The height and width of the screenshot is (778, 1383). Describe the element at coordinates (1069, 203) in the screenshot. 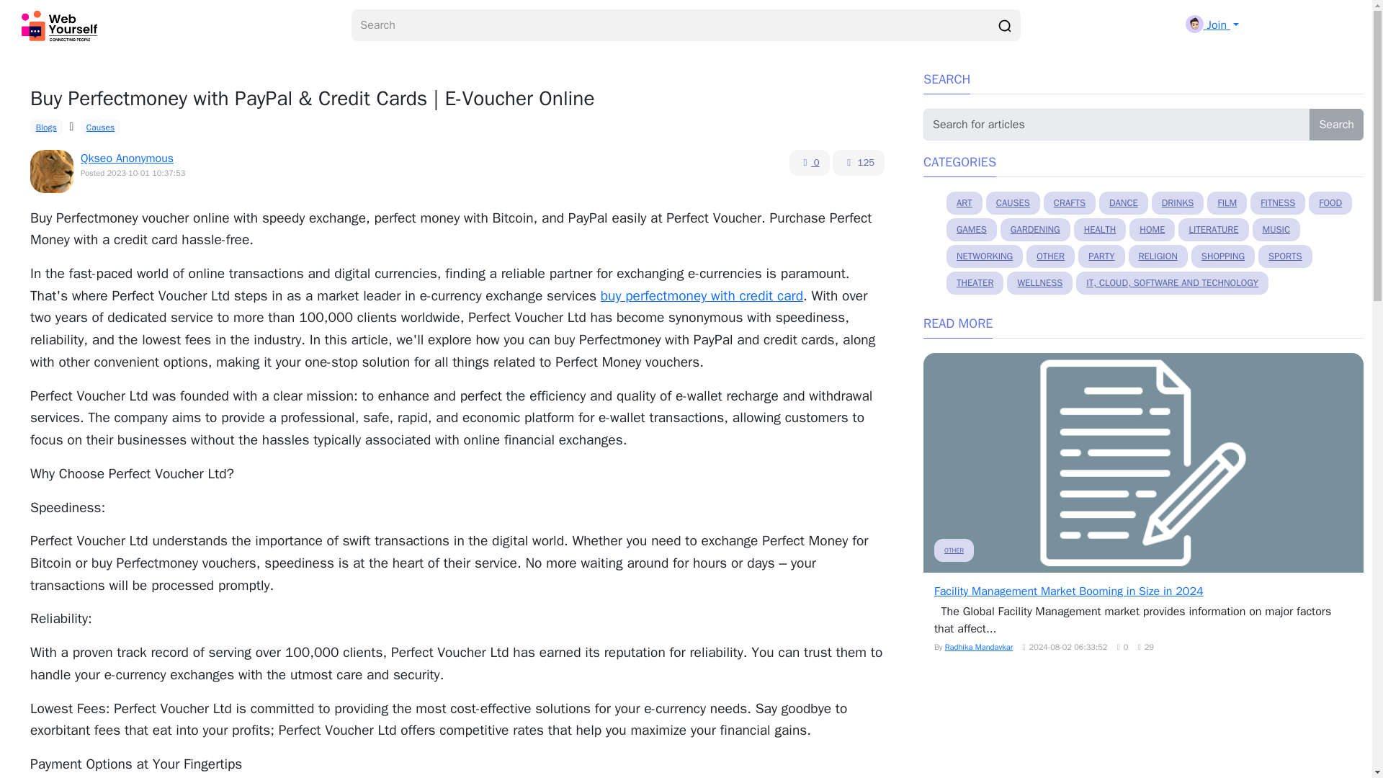

I see `CRAFTS` at that location.